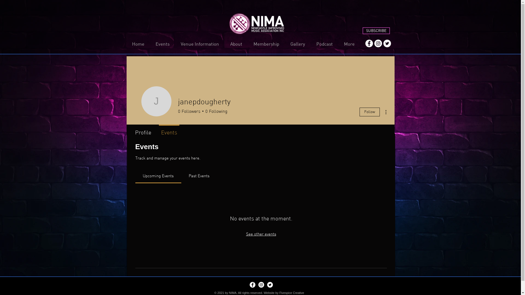 This screenshot has height=295, width=525. I want to click on SUBSCRIBE, so click(376, 31).